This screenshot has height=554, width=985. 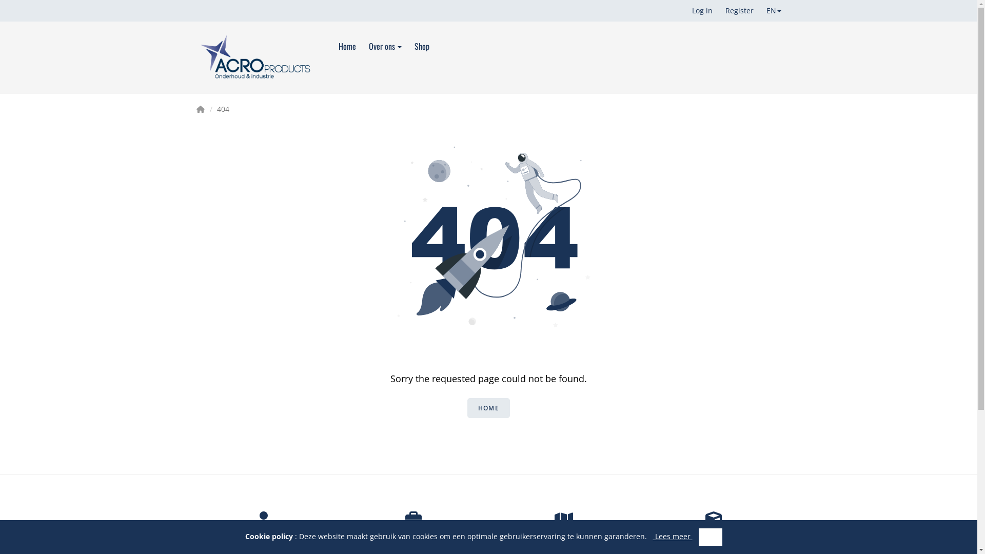 What do you see at coordinates (703, 11) in the screenshot?
I see `Log in` at bounding box center [703, 11].